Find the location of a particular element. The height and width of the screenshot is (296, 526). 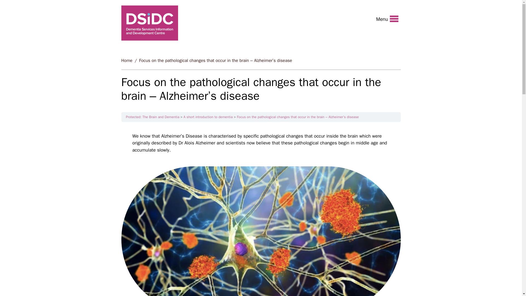

Menu is located at coordinates (387, 19).